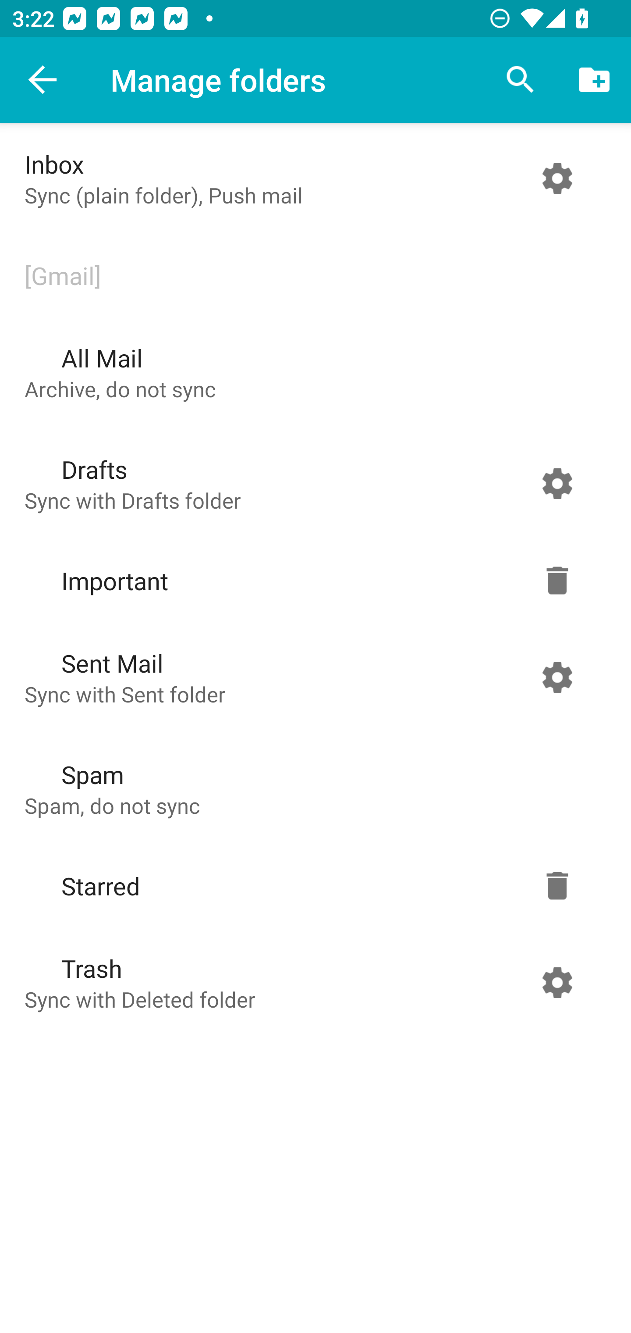 The height and width of the screenshot is (1333, 631). What do you see at coordinates (43, 80) in the screenshot?
I see `Navigate up` at bounding box center [43, 80].